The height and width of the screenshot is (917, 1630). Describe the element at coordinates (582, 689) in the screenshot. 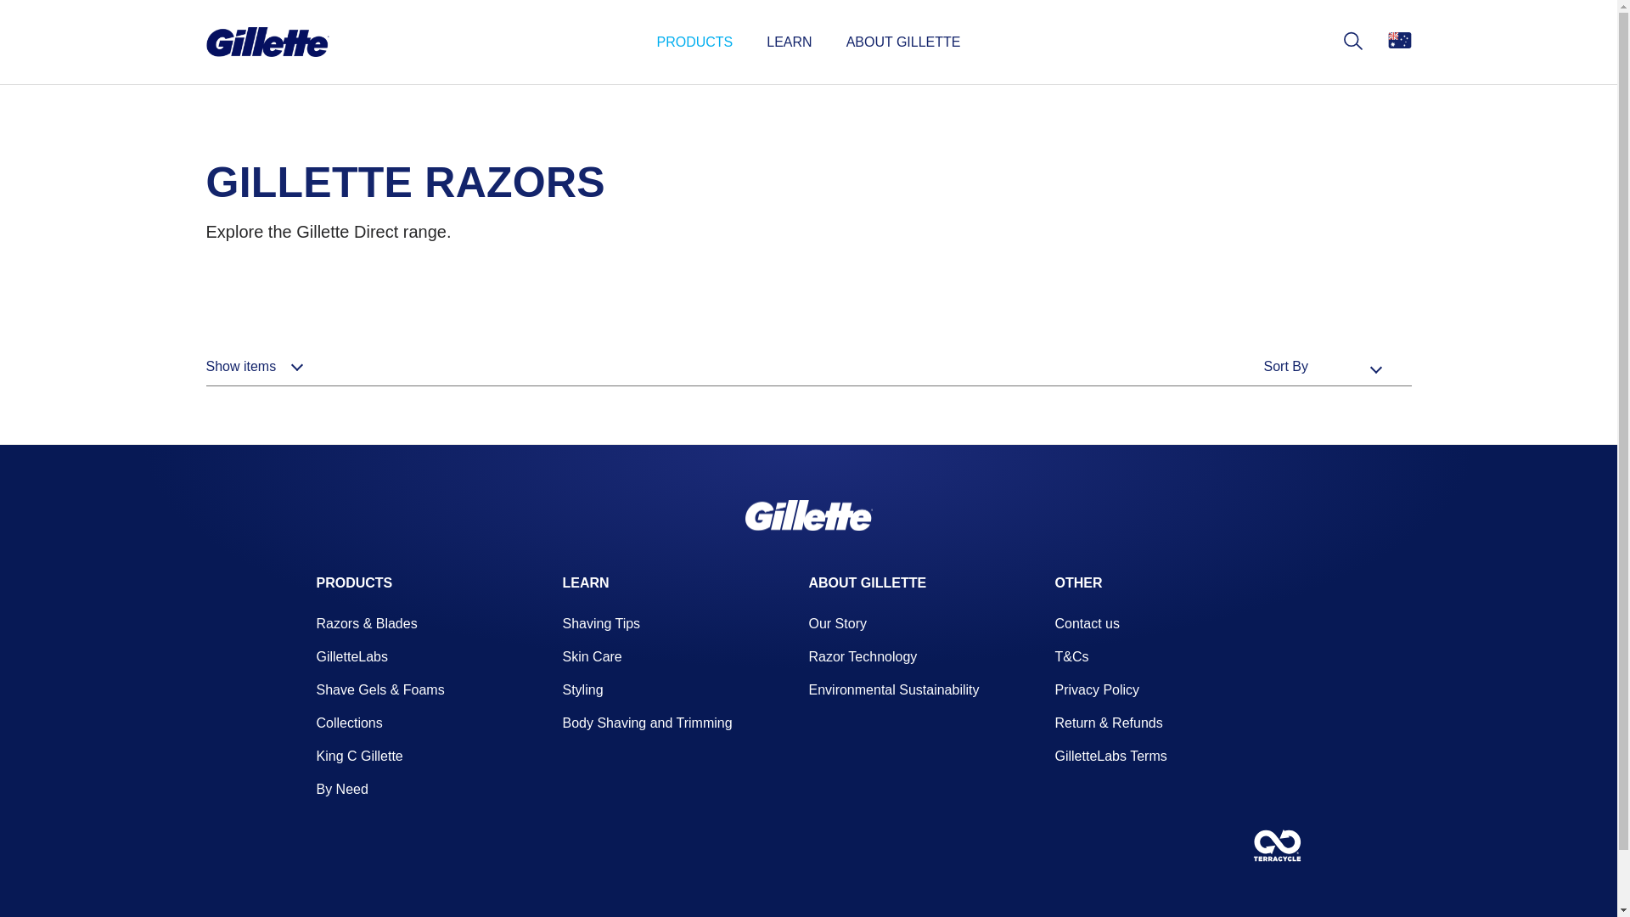

I see `Styling` at that location.